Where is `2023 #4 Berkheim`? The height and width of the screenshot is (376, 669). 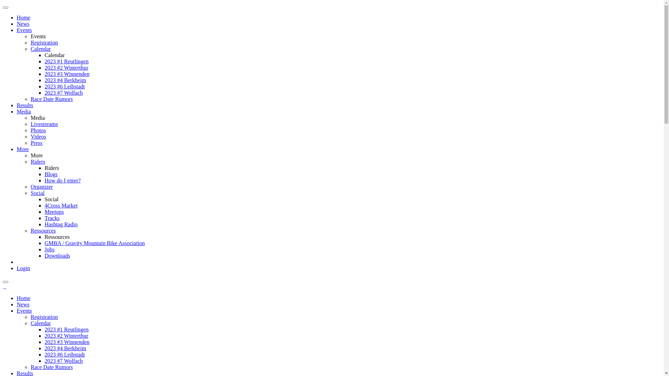
2023 #4 Berkheim is located at coordinates (65, 348).